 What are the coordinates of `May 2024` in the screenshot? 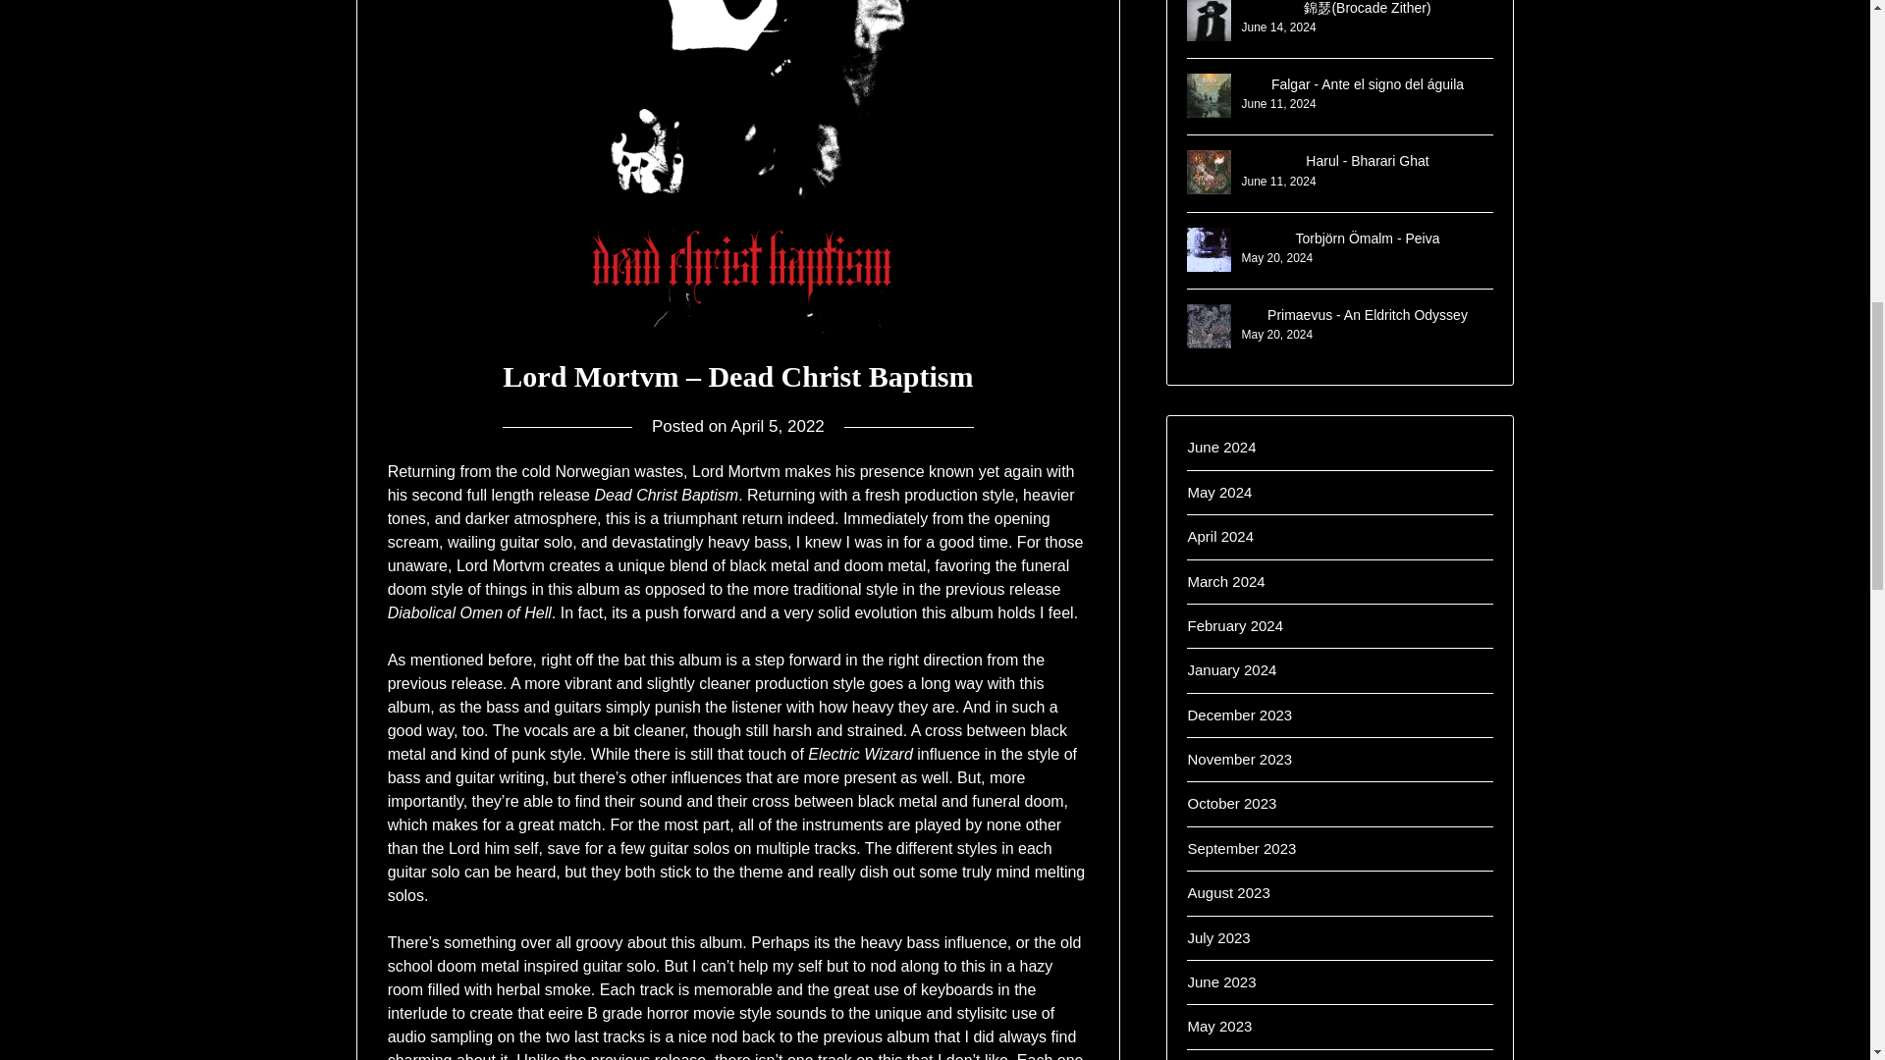 It's located at (1219, 491).